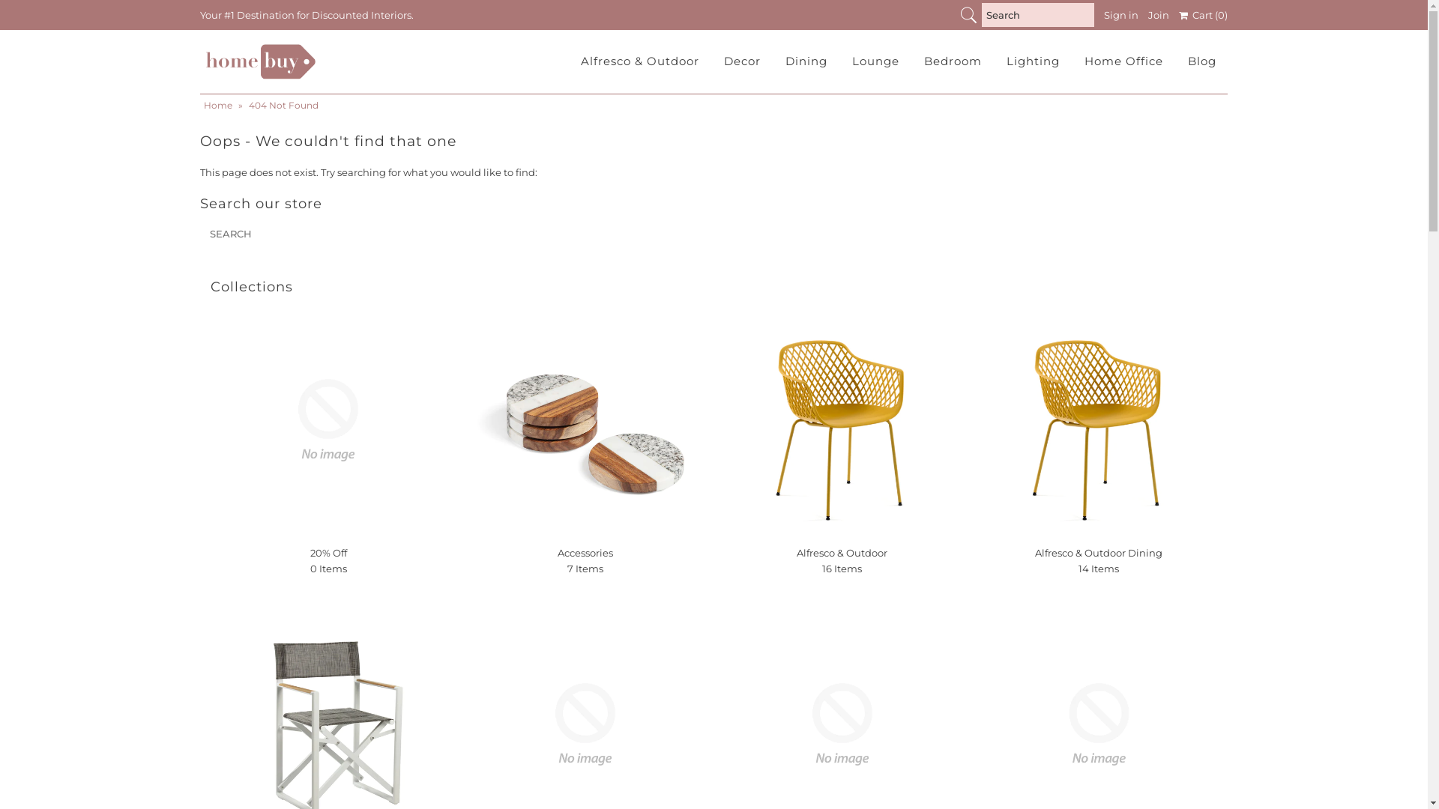  What do you see at coordinates (585, 560) in the screenshot?
I see `Accessories
7 Items` at bounding box center [585, 560].